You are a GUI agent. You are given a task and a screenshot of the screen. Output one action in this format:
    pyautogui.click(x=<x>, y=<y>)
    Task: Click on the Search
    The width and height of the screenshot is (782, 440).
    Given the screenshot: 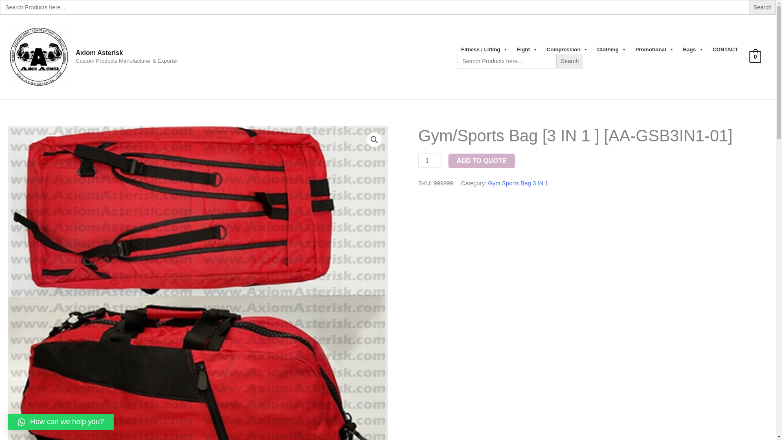 What is the action you would take?
    pyautogui.click(x=569, y=61)
    